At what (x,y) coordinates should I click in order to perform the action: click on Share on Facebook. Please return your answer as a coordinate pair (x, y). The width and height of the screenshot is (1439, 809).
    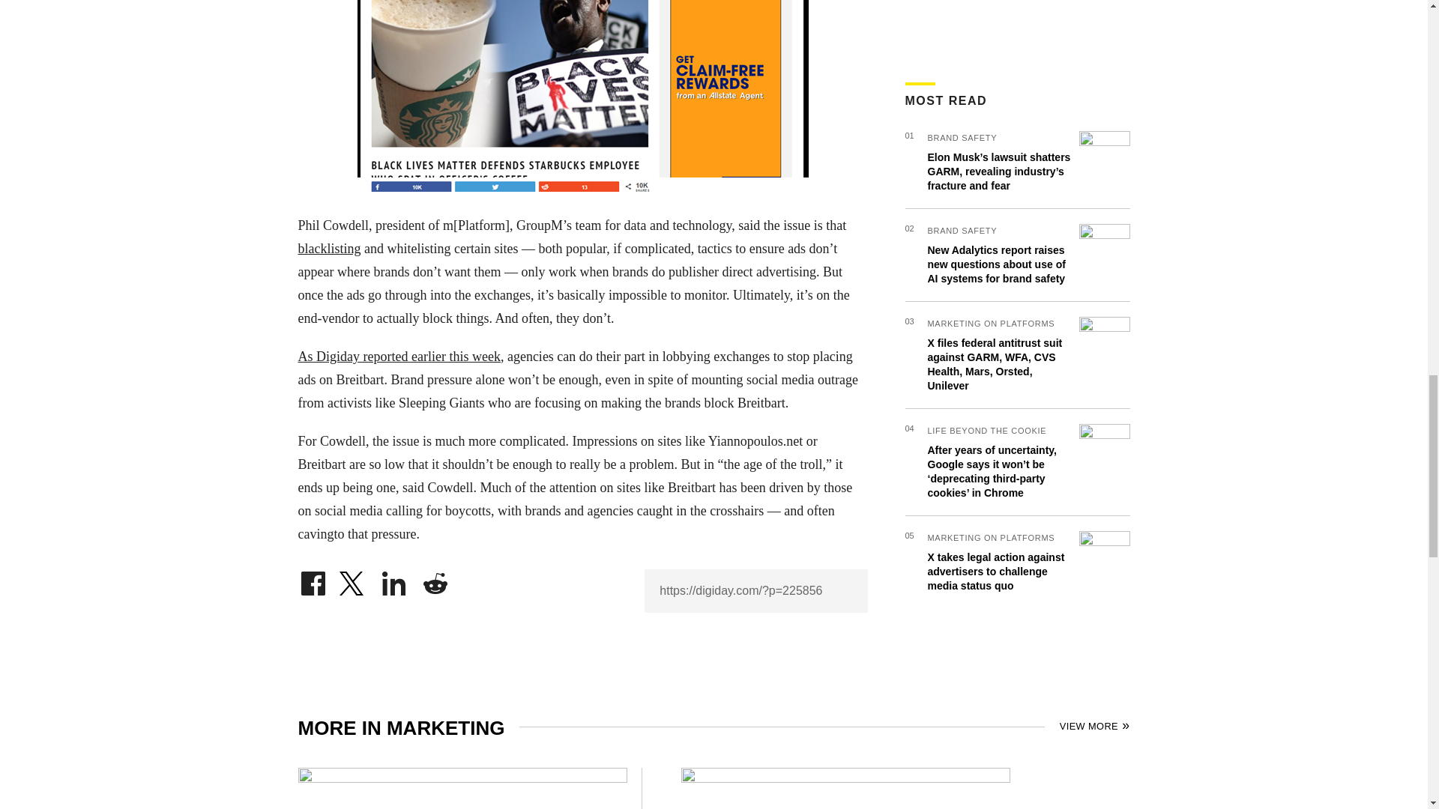
    Looking at the image, I should click on (313, 580).